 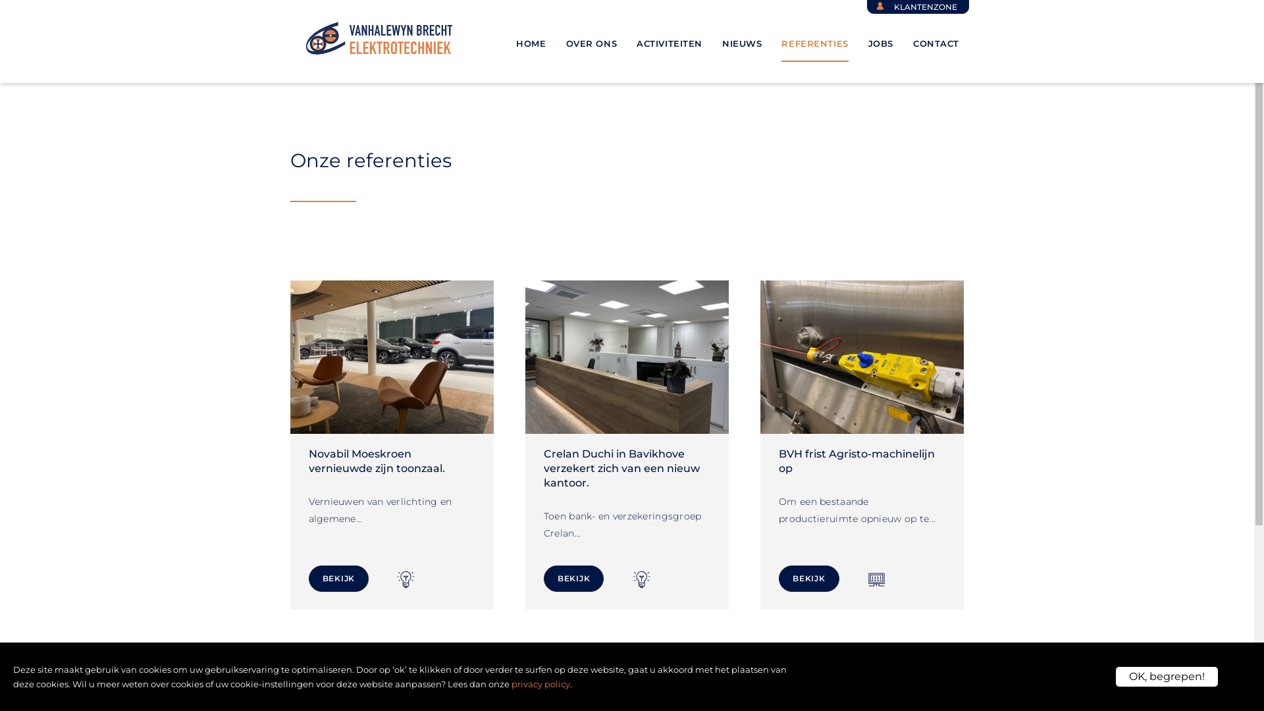 What do you see at coordinates (815, 41) in the screenshot?
I see `REFERENTIES` at bounding box center [815, 41].